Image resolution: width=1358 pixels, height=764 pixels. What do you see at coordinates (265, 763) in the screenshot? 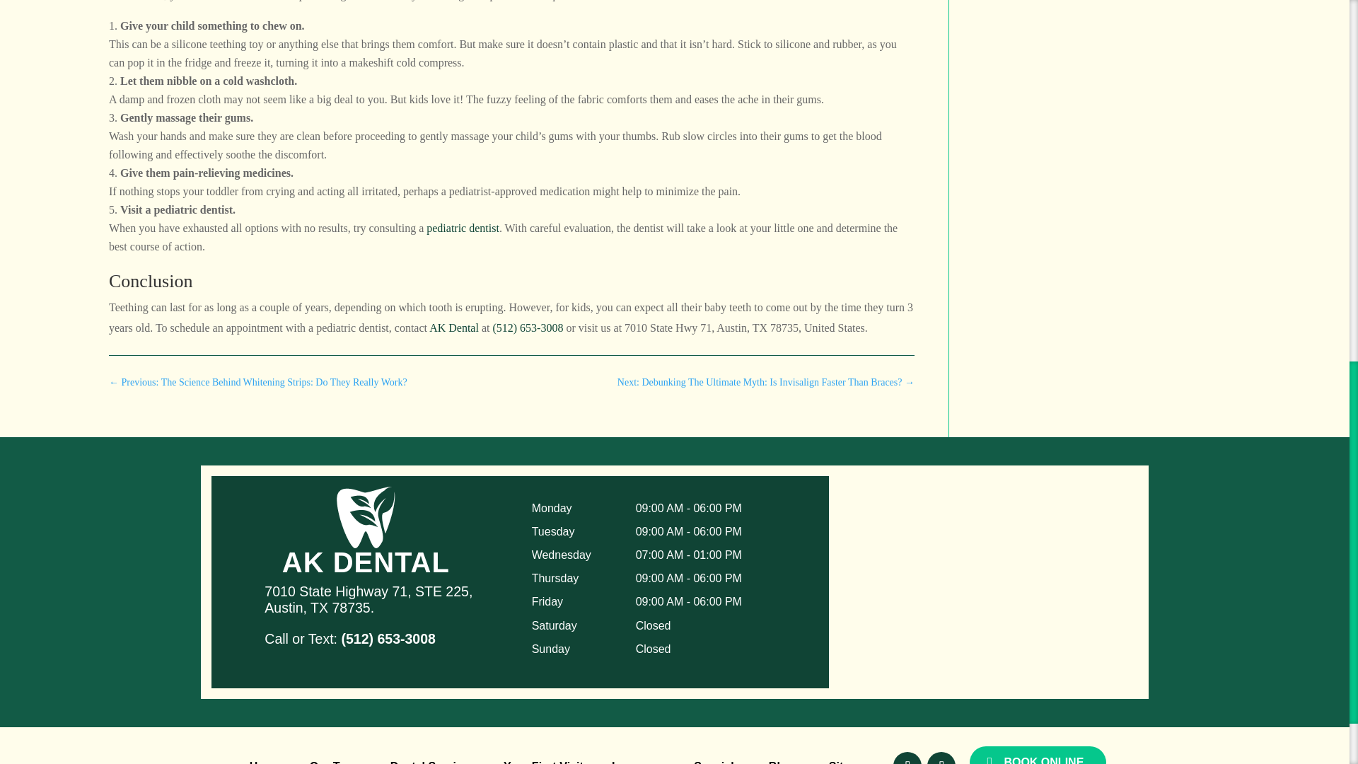
I see `Home` at bounding box center [265, 763].